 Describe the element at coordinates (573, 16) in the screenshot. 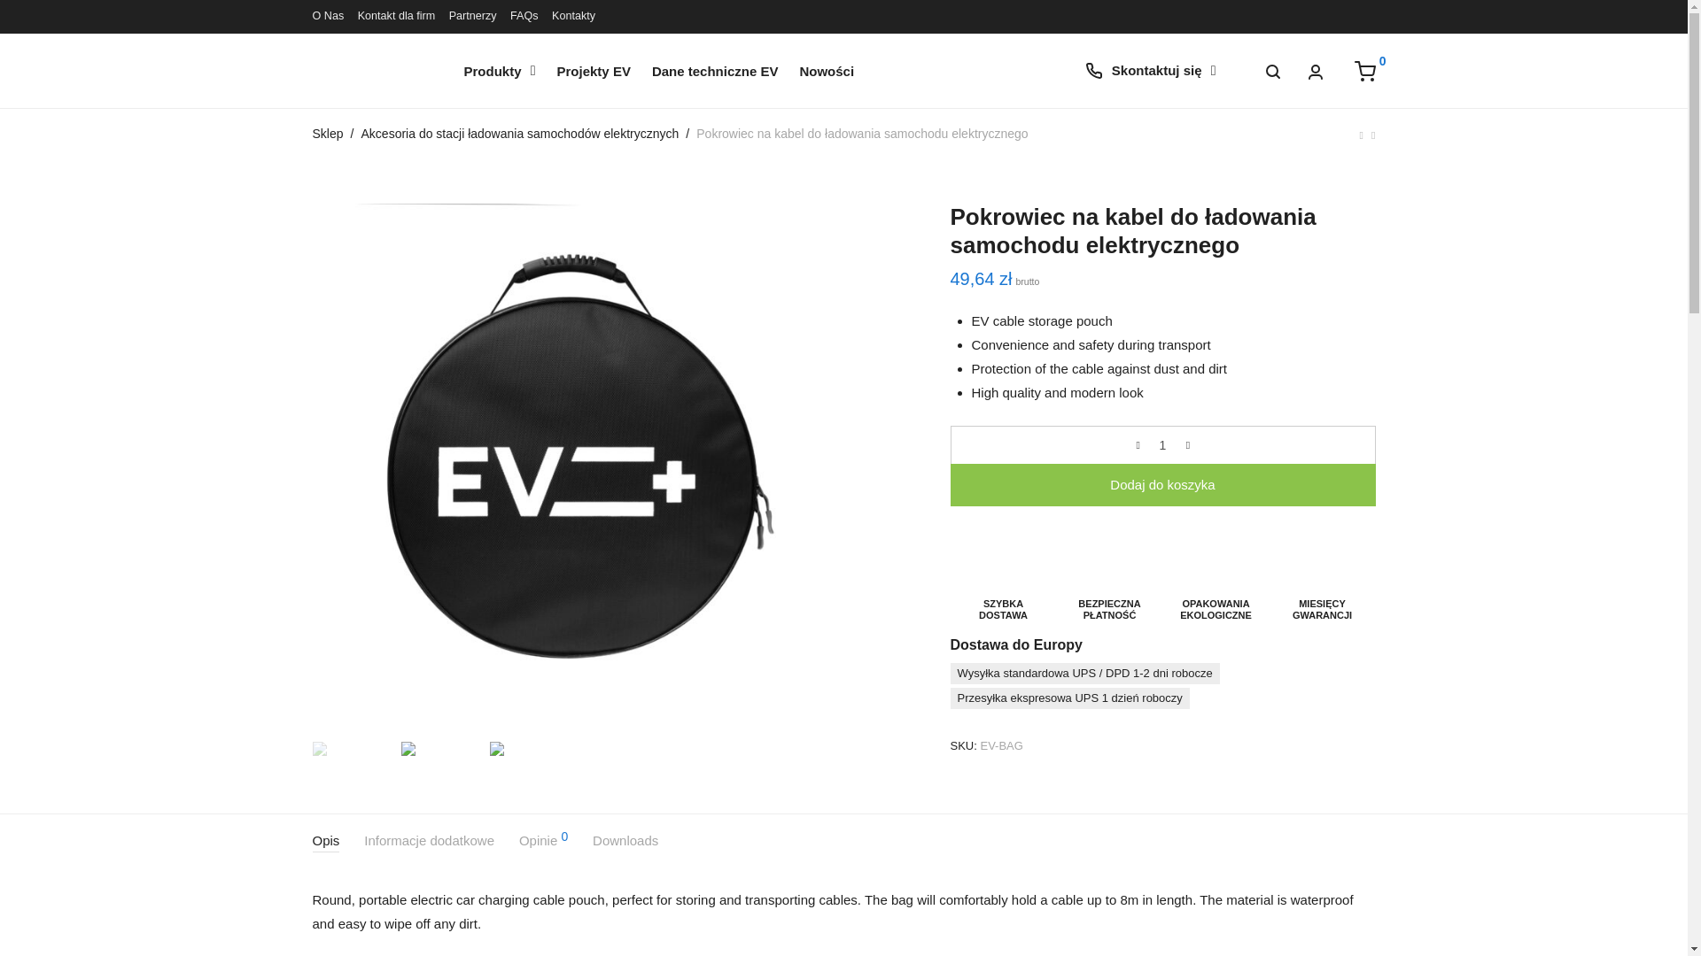

I see `Kontakty` at that location.